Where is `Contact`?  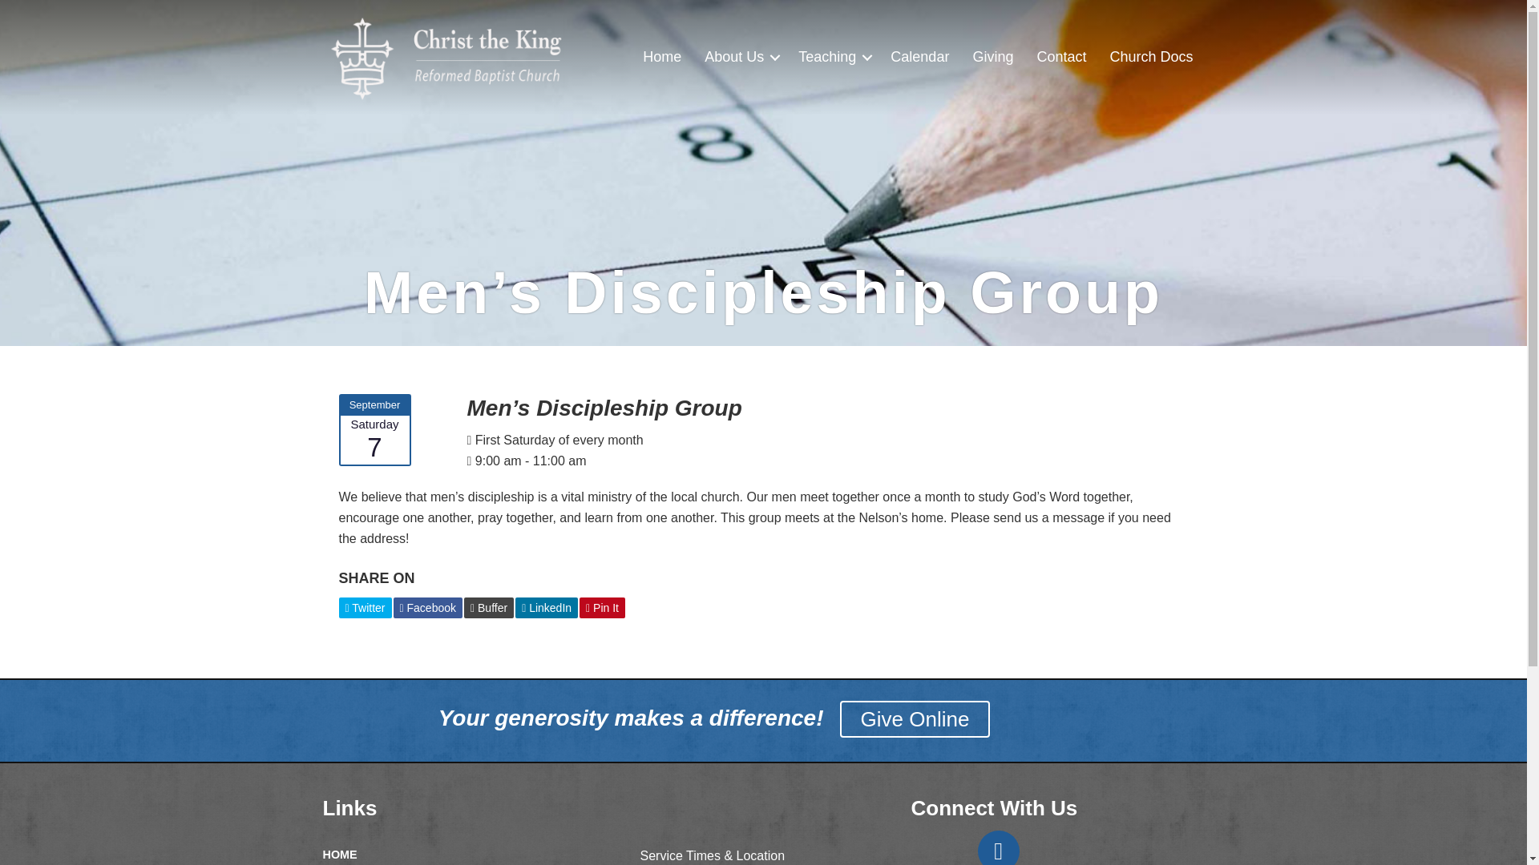 Contact is located at coordinates (1060, 58).